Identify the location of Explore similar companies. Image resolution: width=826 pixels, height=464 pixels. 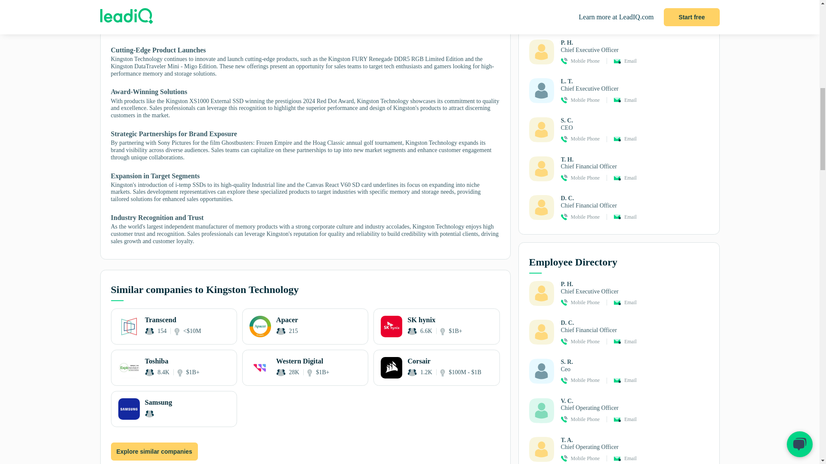
(154, 452).